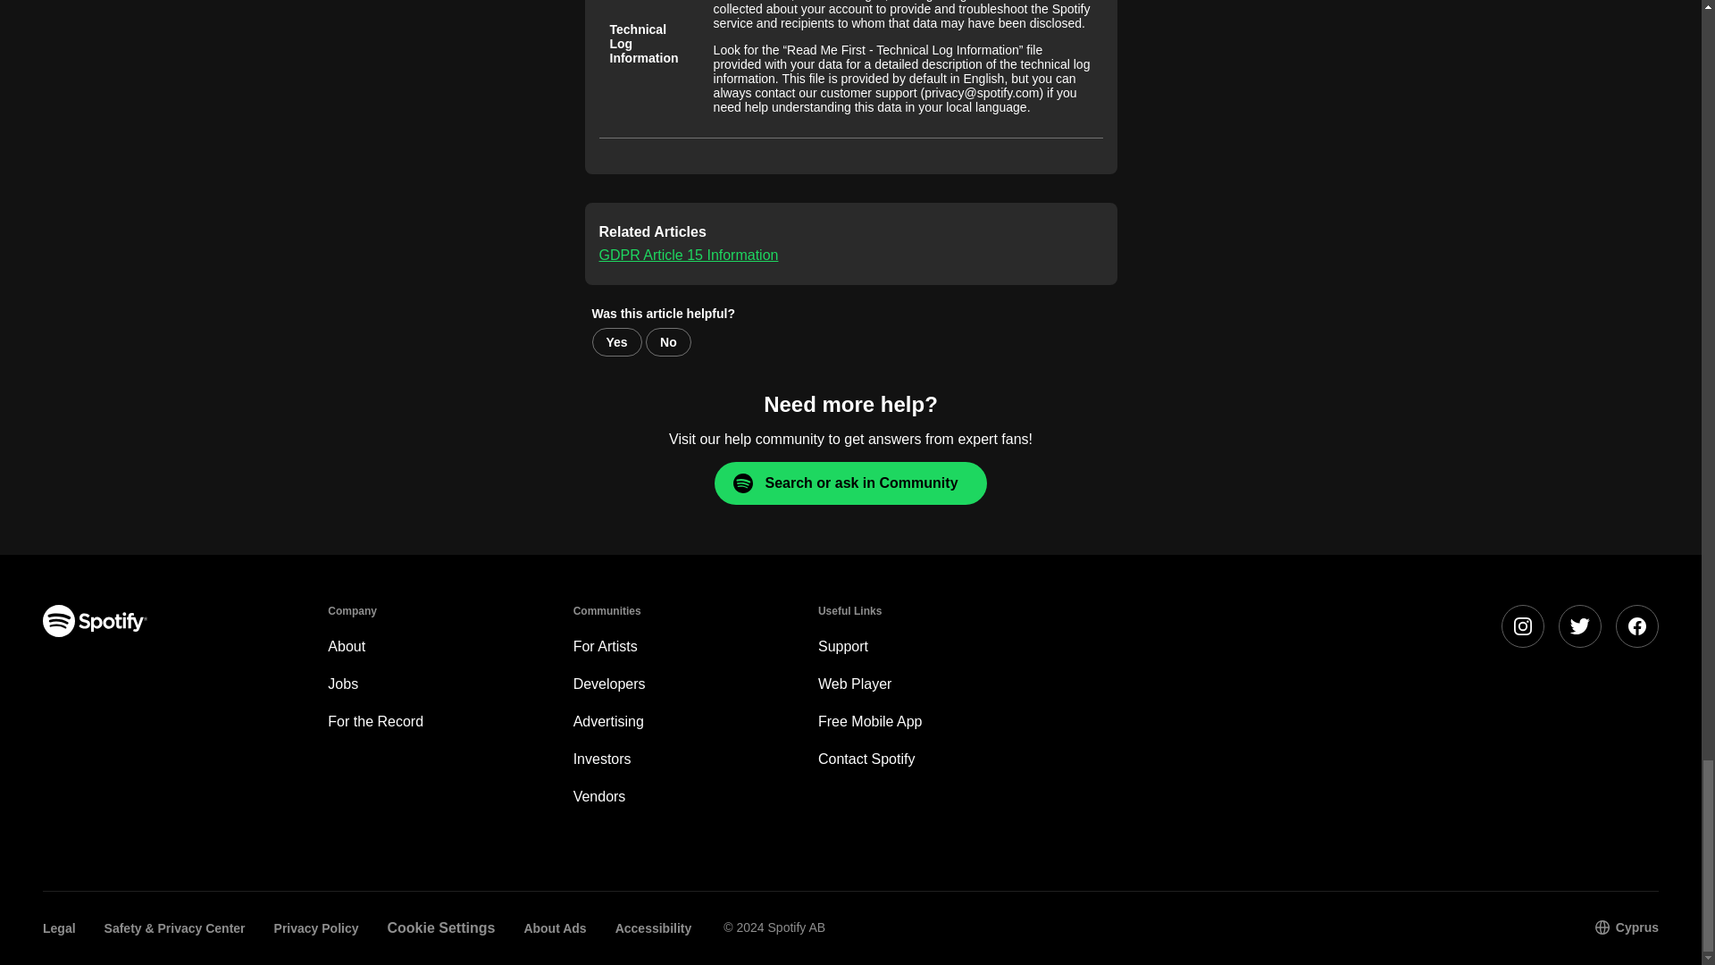  I want to click on Vendors, so click(598, 796).